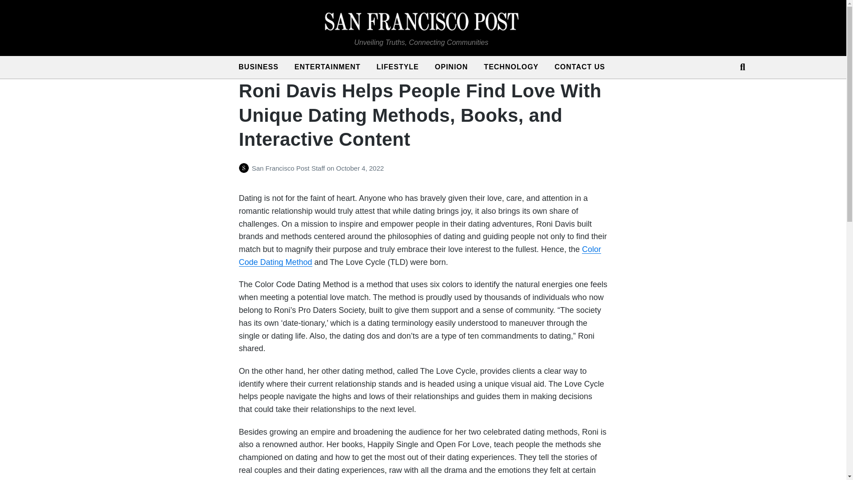 The height and width of the screenshot is (480, 853). I want to click on TECHNOLOGY, so click(511, 67).